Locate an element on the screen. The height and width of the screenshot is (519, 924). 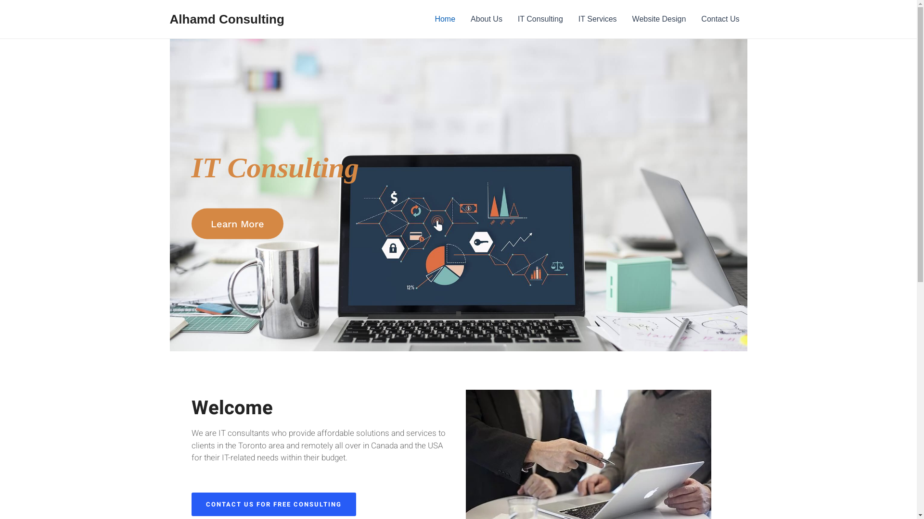
Home is located at coordinates (445, 19).